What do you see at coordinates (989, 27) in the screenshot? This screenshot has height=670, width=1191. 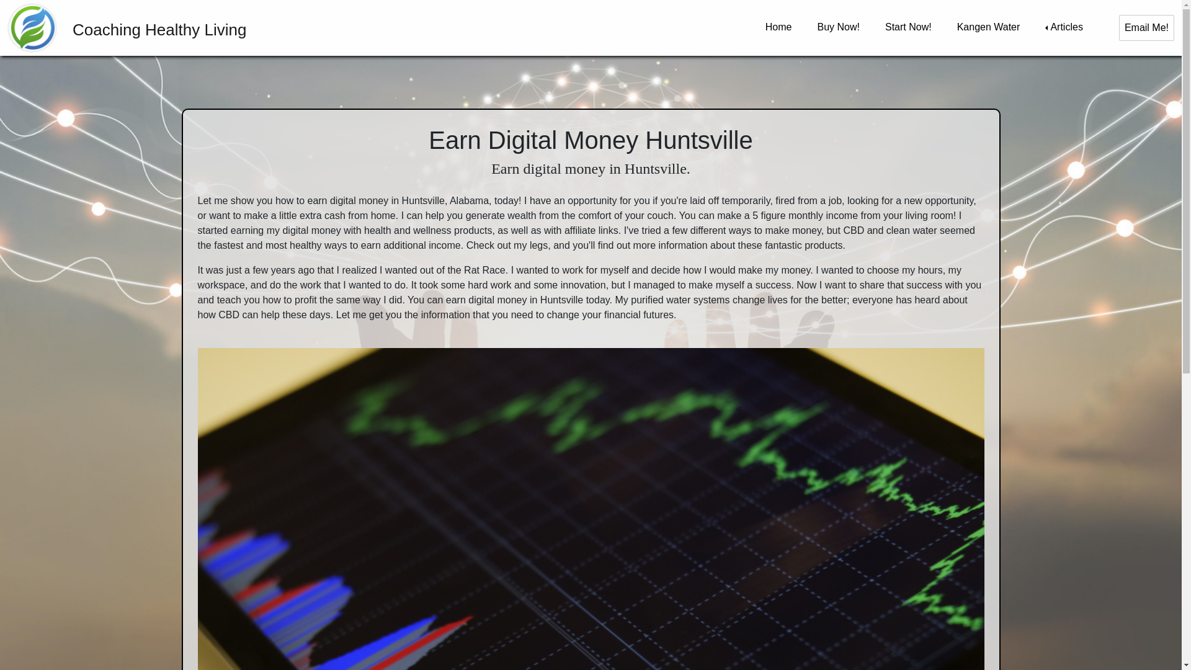 I see `Kangen Water` at bounding box center [989, 27].